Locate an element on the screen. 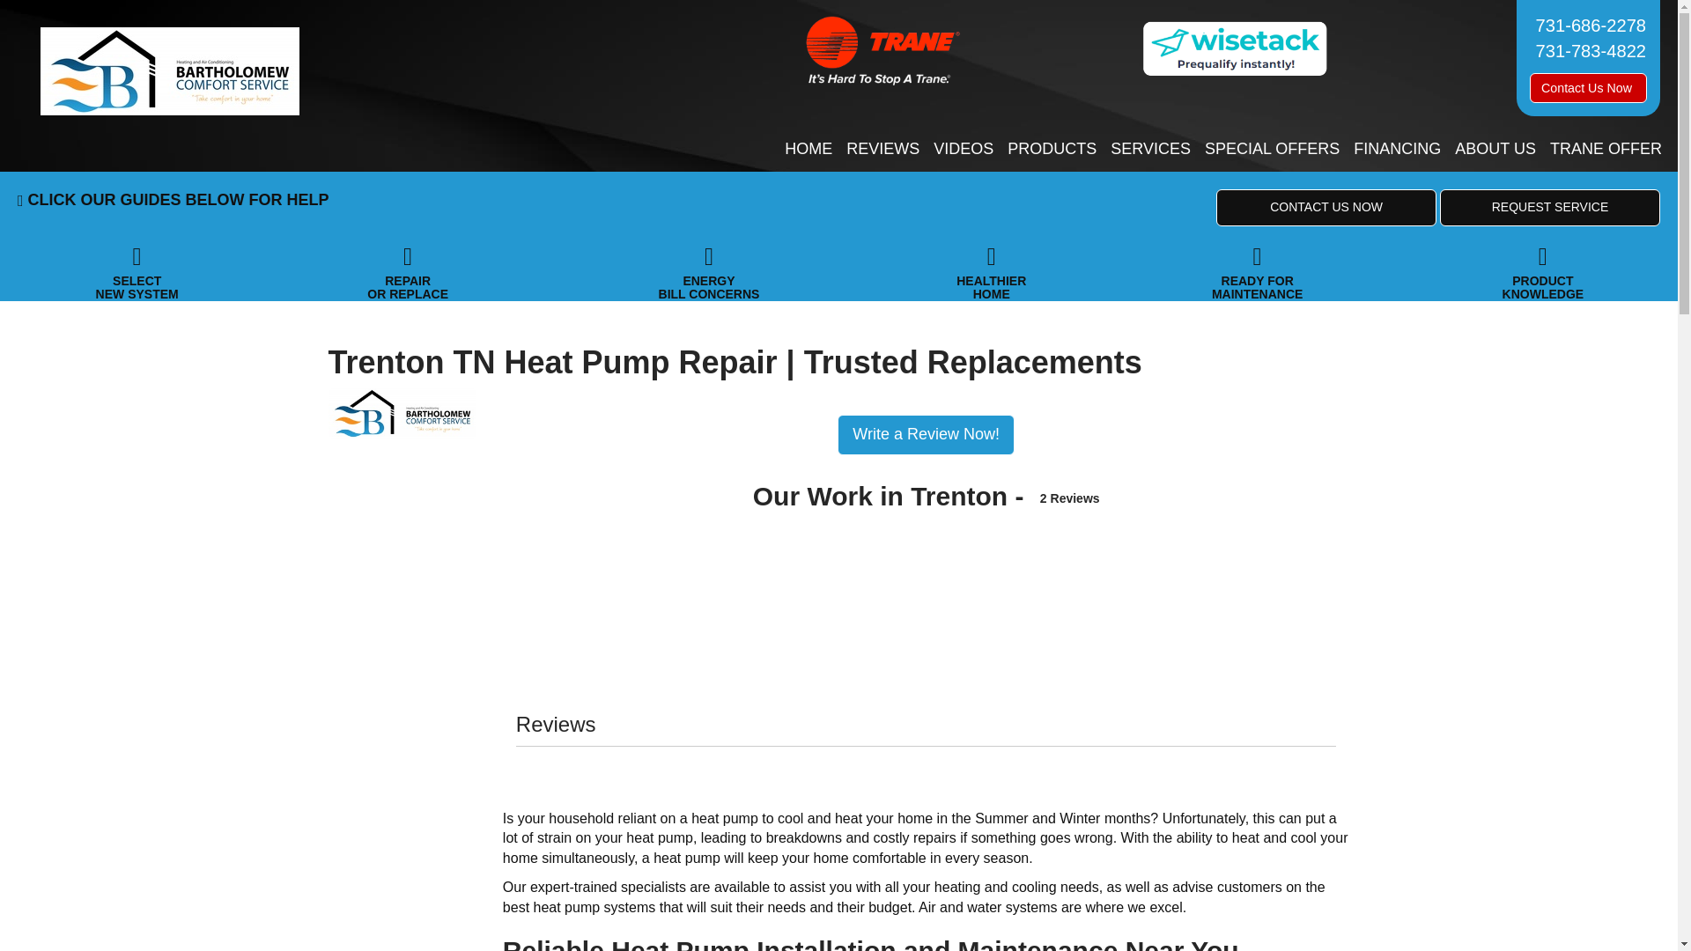 The image size is (1691, 951). Contact Us Now  is located at coordinates (1589, 88).